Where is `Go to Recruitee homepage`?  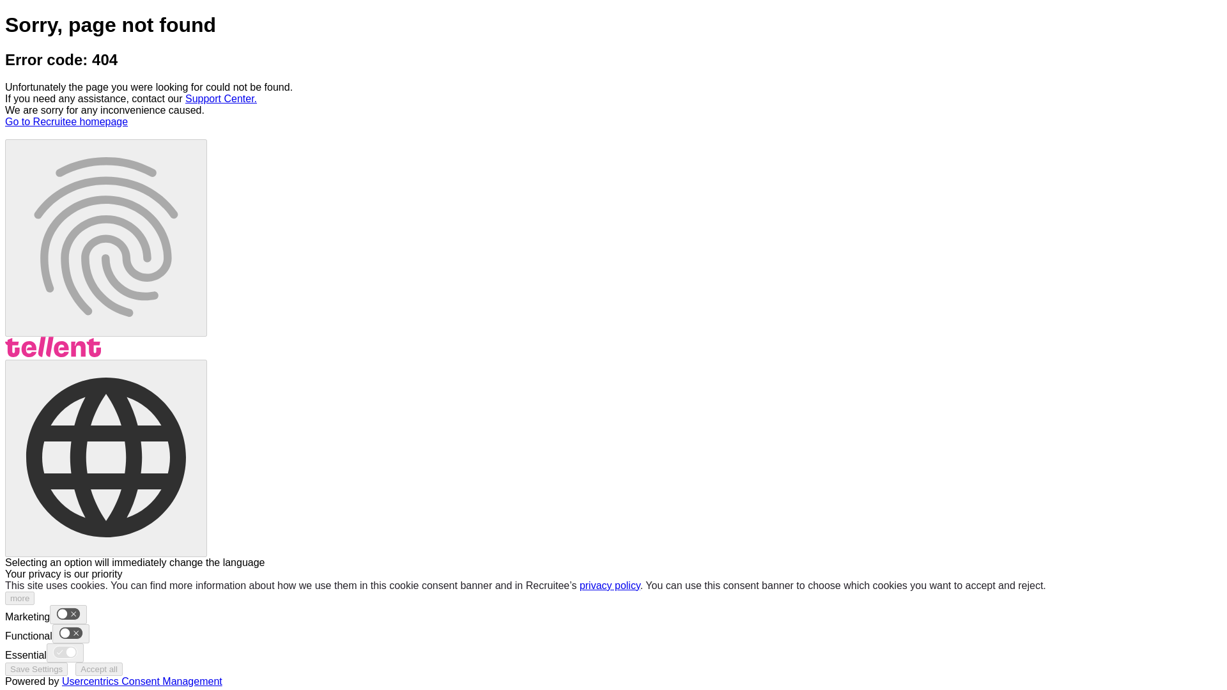
Go to Recruitee homepage is located at coordinates (66, 121).